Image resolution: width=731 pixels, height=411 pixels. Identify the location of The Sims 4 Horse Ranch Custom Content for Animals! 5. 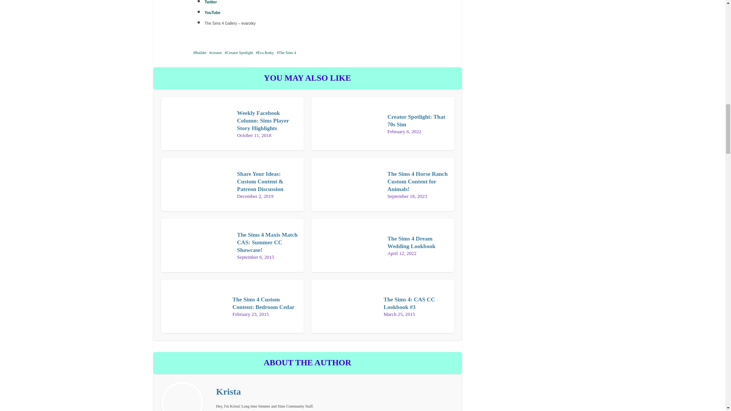
(267, 243).